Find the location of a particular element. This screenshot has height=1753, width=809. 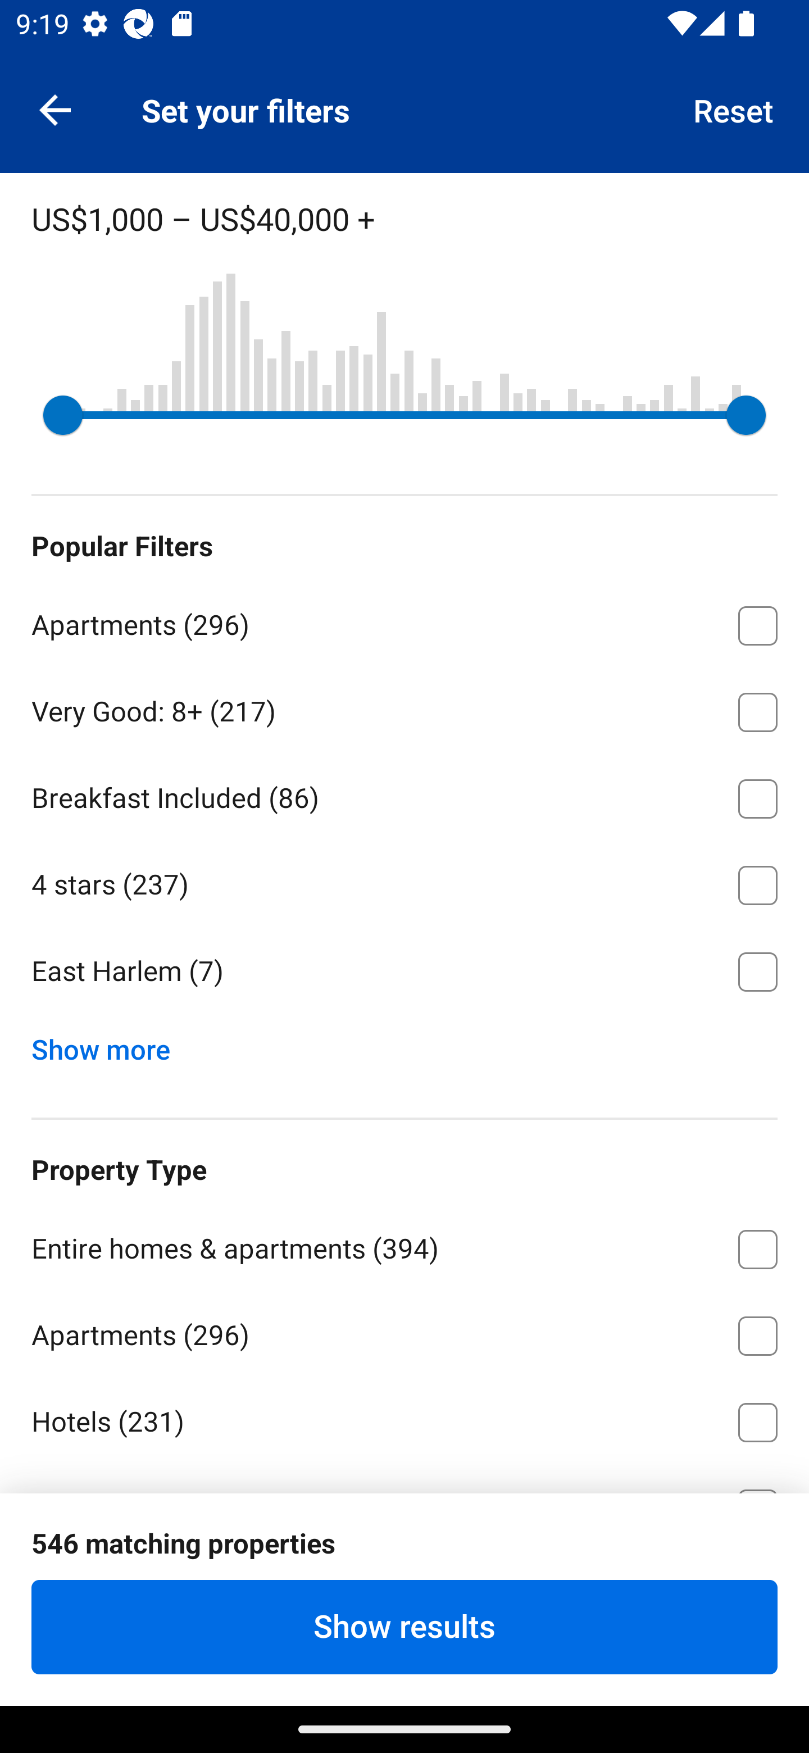

Apartments ⁦(296) is located at coordinates (404, 1332).